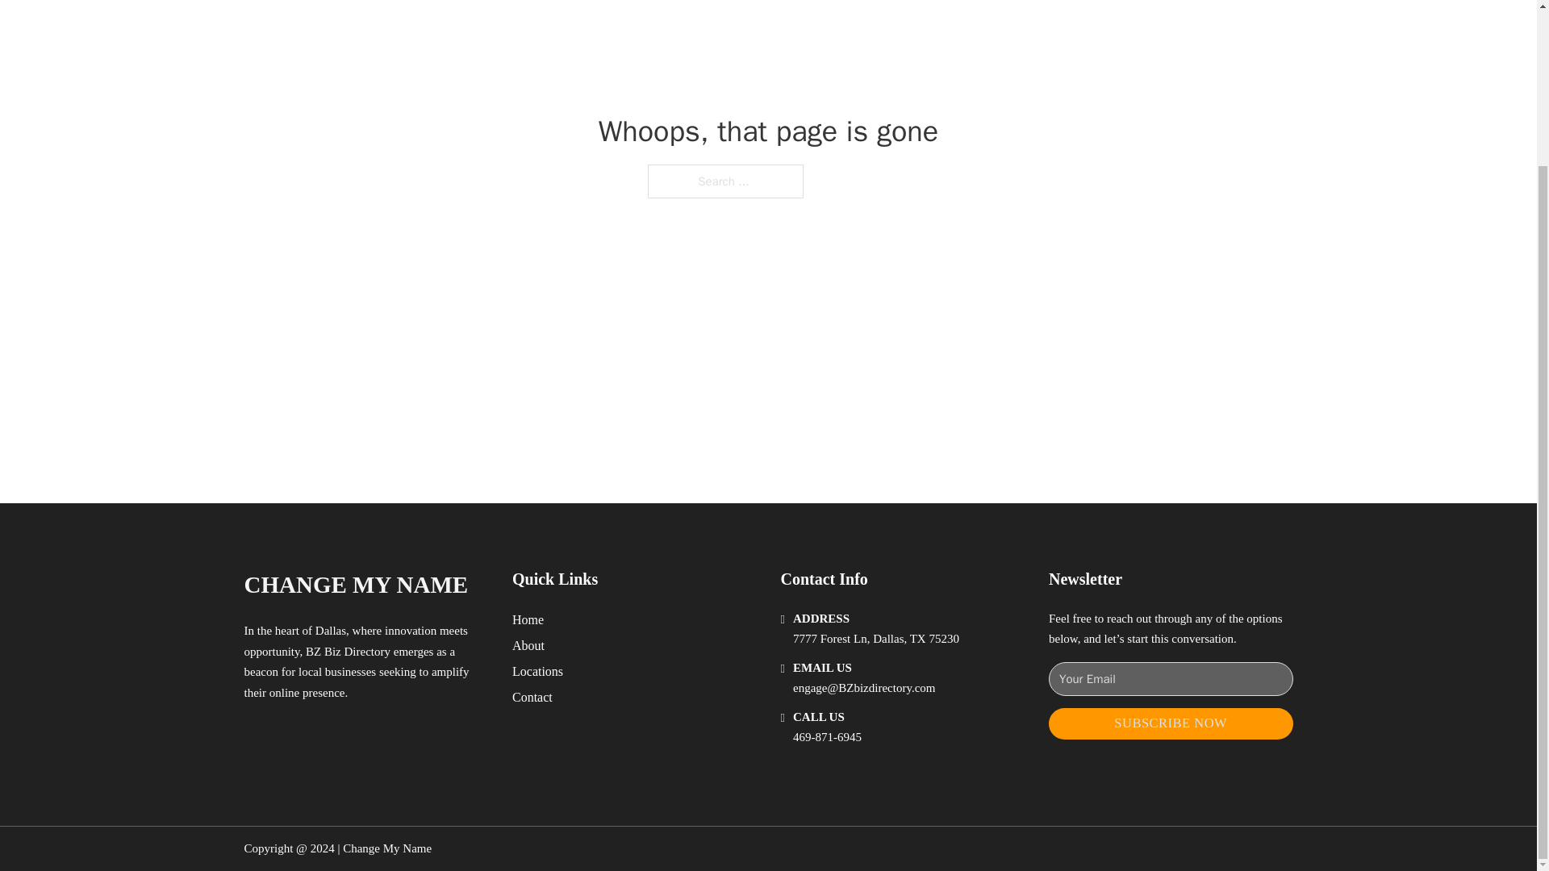  What do you see at coordinates (1171, 723) in the screenshot?
I see `SUBSCRIBE NOW` at bounding box center [1171, 723].